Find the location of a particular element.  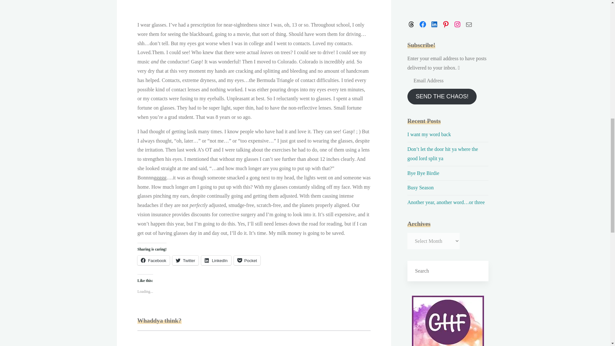

Threads is located at coordinates (411, 24).